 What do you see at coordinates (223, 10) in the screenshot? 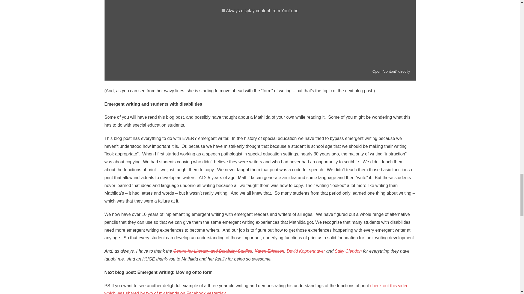
I see `1` at bounding box center [223, 10].